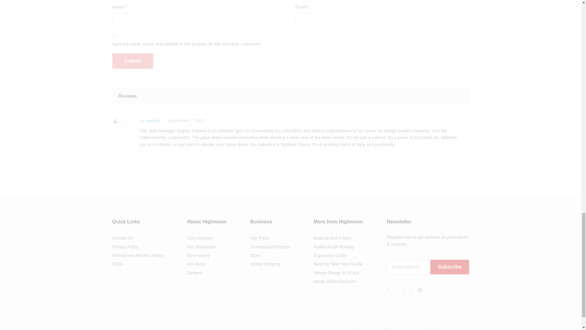 This screenshot has width=586, height=330. What do you see at coordinates (403, 290) in the screenshot?
I see `Youtube` at bounding box center [403, 290].